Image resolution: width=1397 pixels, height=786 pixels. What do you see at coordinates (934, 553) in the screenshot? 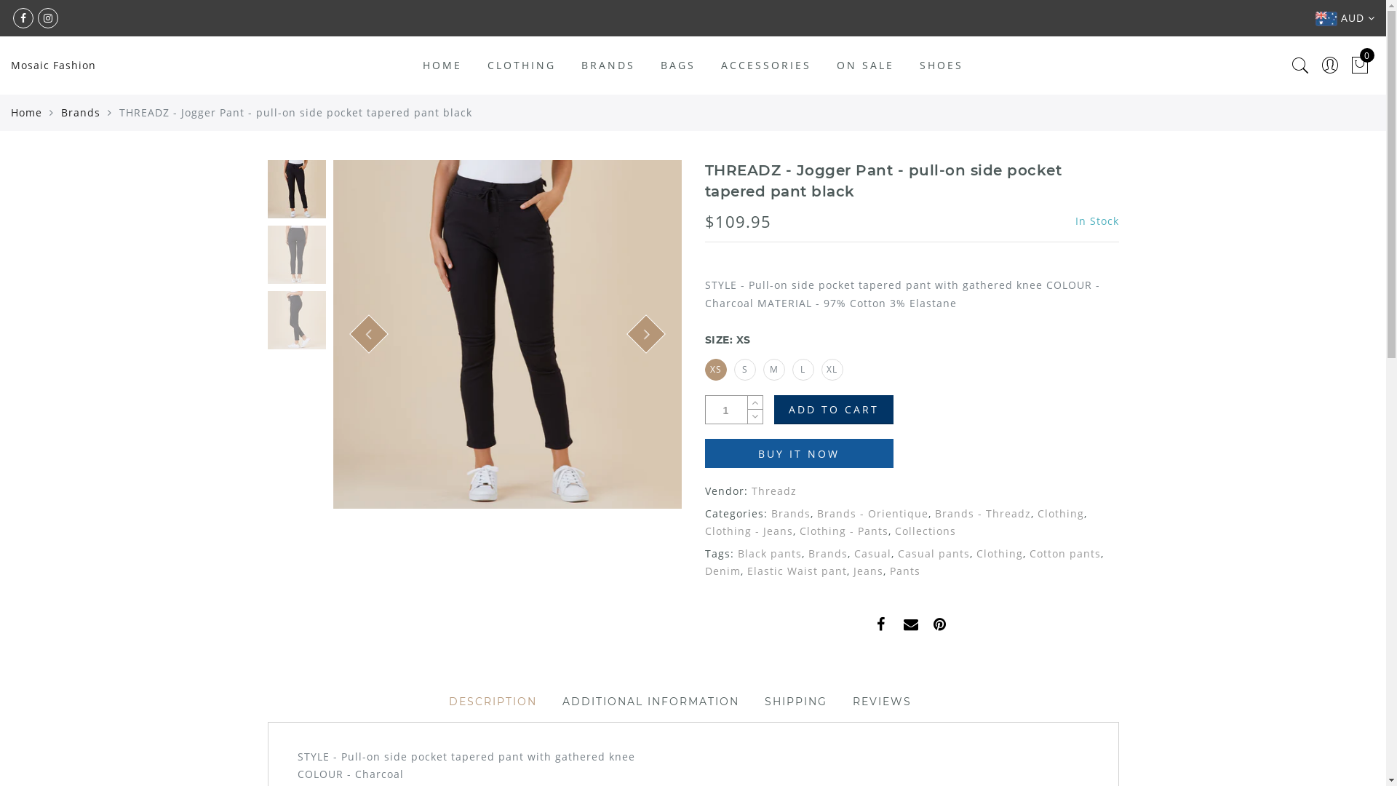
I see `Casual pants` at bounding box center [934, 553].